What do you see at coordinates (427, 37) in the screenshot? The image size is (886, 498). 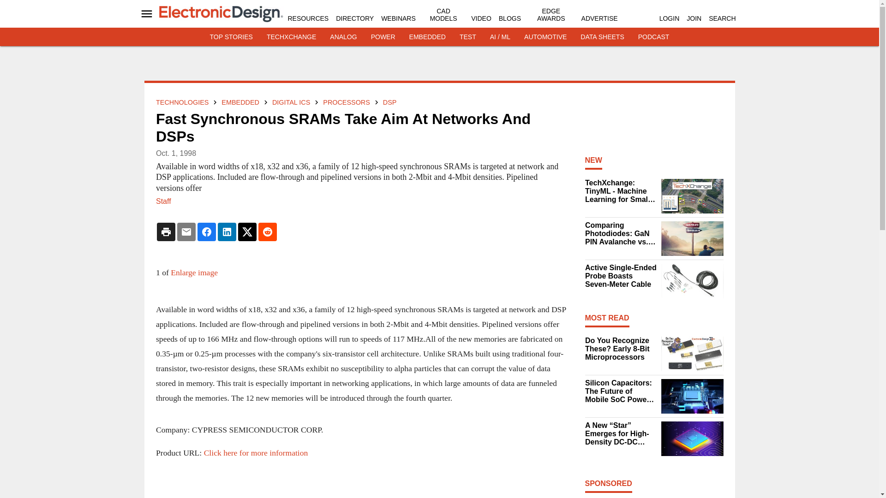 I see `EMBEDDED` at bounding box center [427, 37].